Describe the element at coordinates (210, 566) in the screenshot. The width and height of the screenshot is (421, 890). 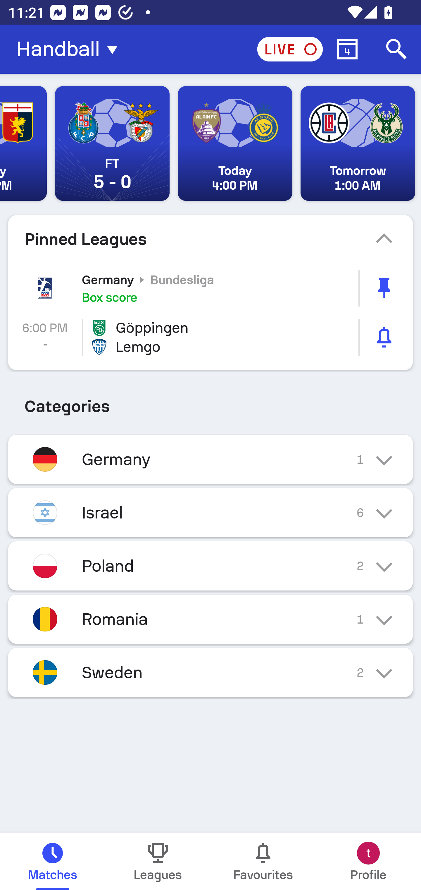
I see `Poland 2` at that location.